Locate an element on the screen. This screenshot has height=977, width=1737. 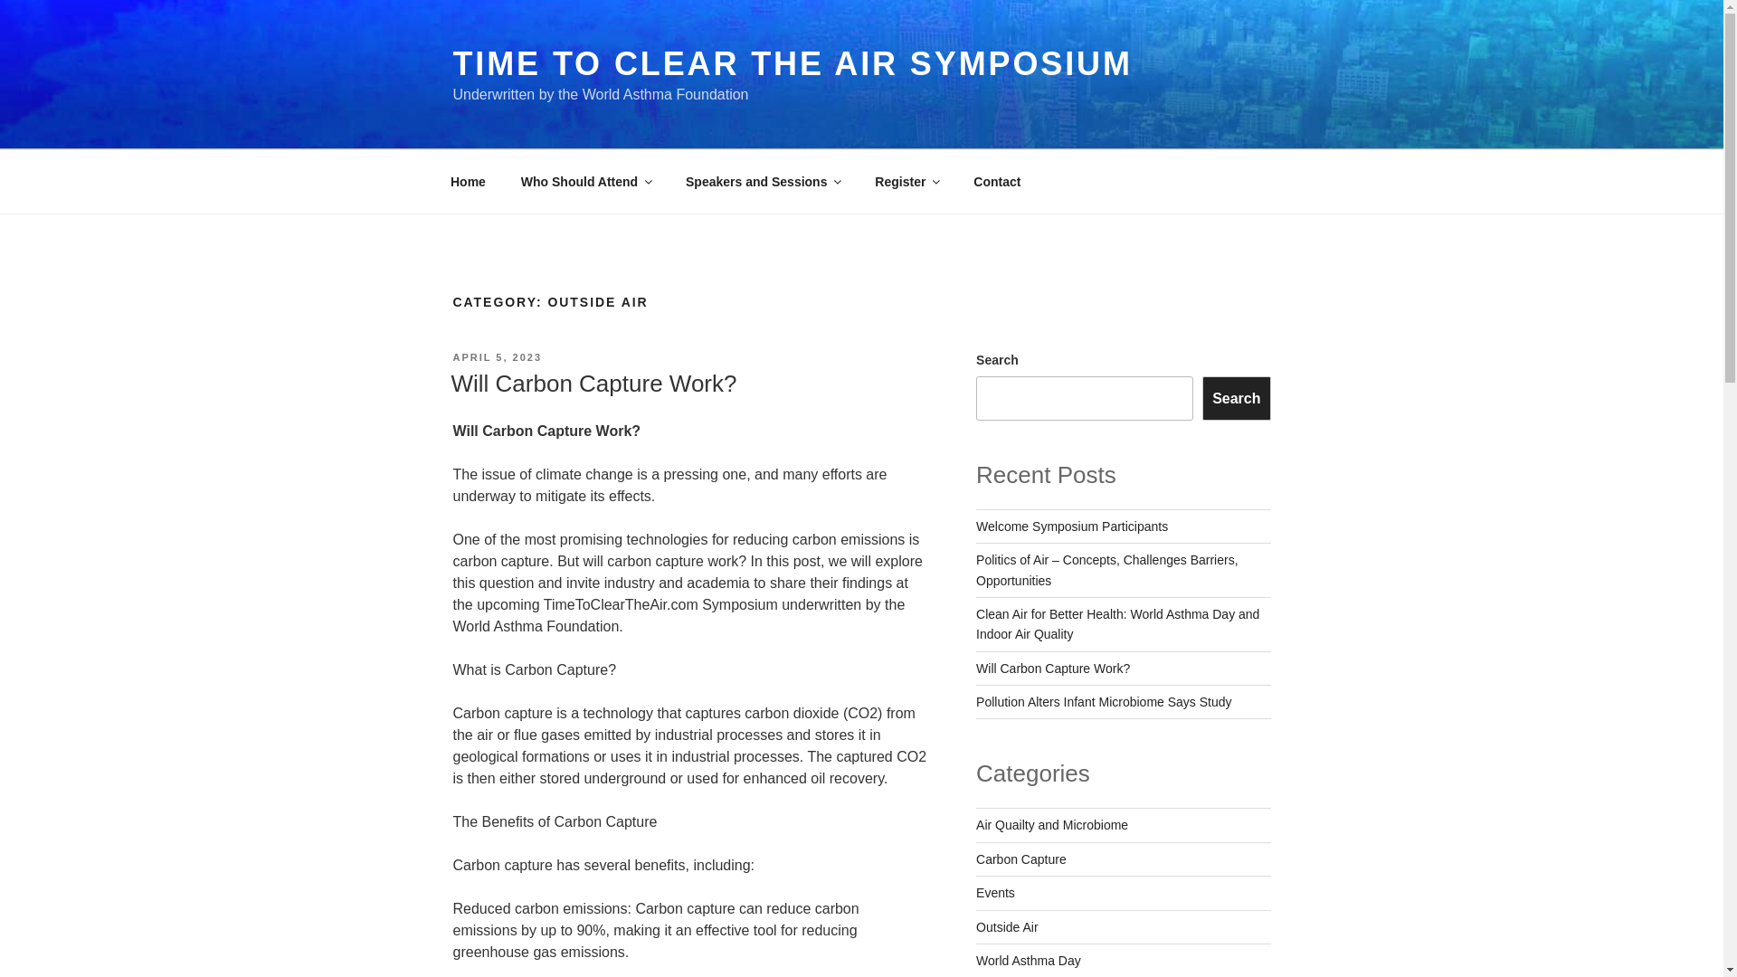
Speakers and Sessions is located at coordinates (764, 181).